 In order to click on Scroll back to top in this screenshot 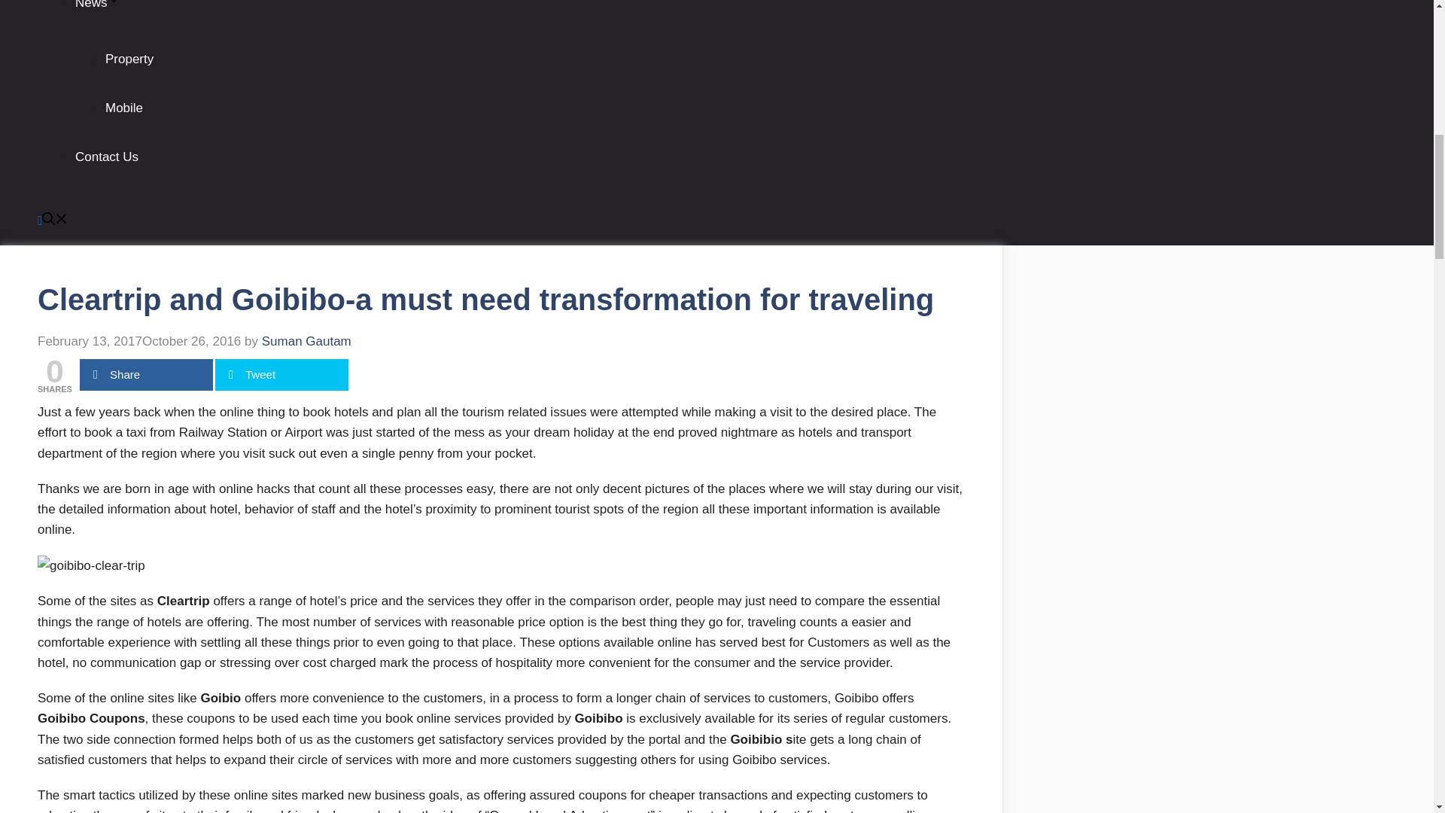, I will do `click(1396, 714)`.